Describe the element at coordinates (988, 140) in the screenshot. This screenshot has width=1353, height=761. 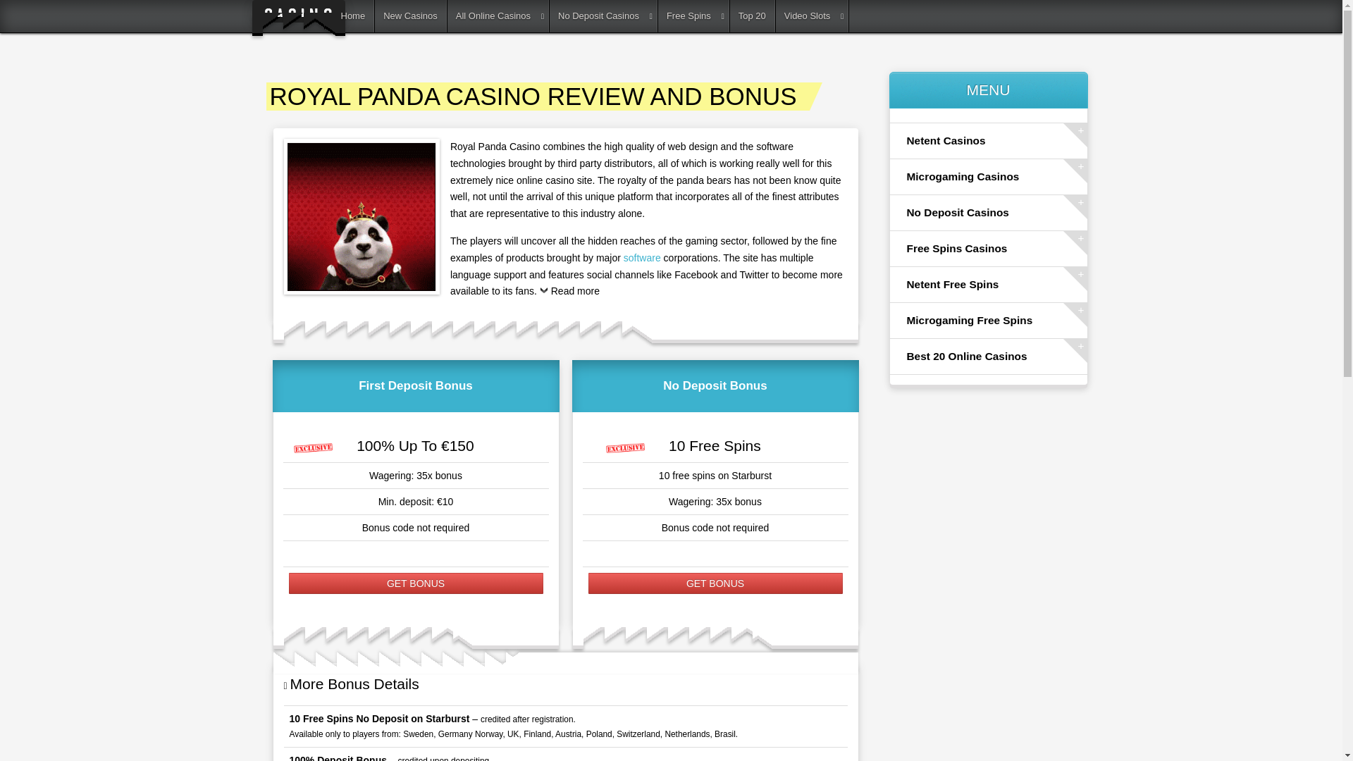
I see `Netent Casinos` at that location.